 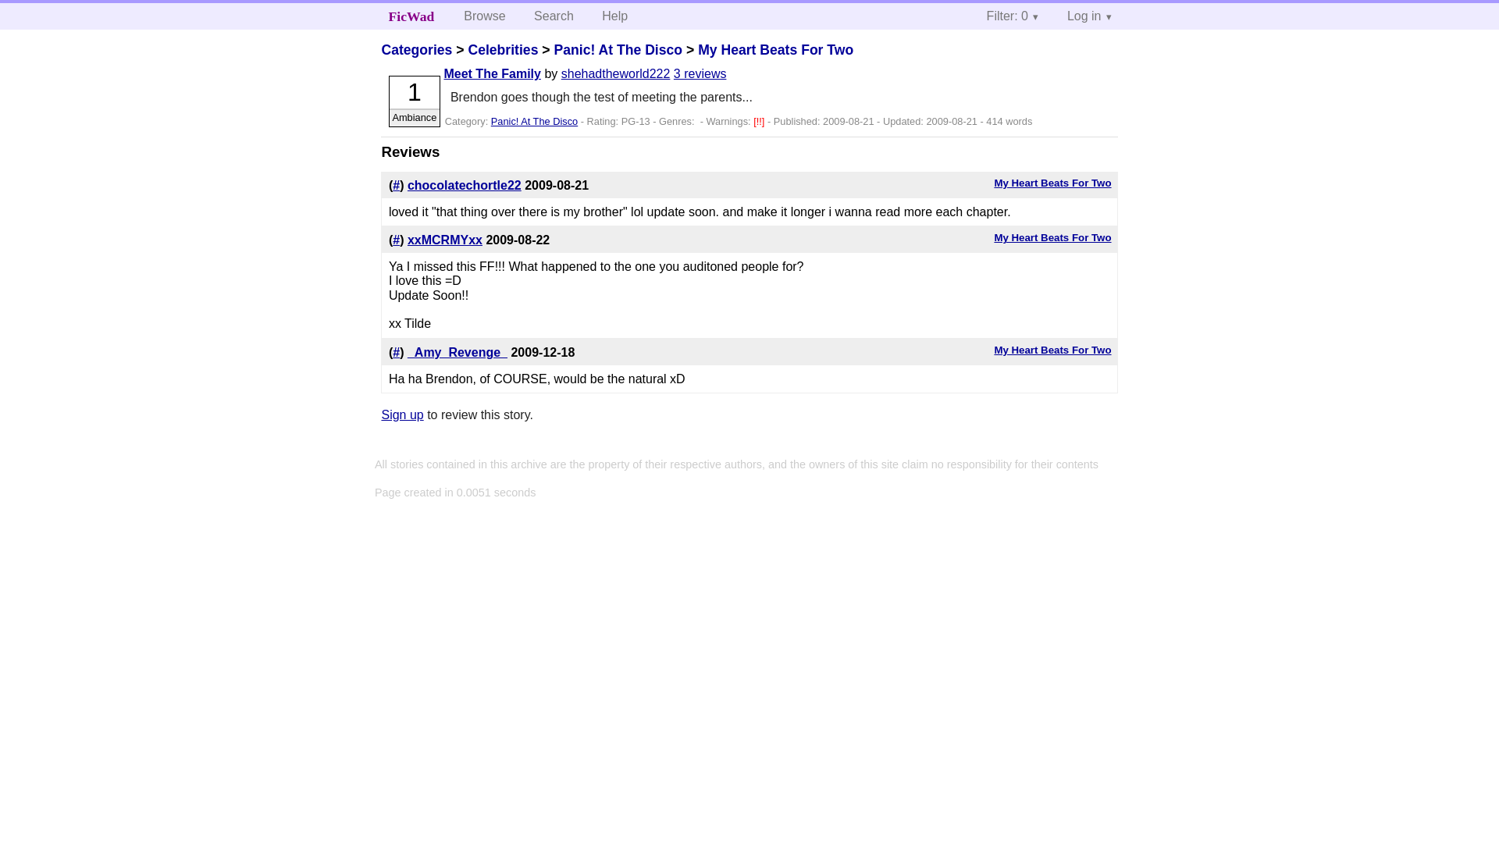 I want to click on 2009-08-22 01:03:47, so click(x=518, y=240).